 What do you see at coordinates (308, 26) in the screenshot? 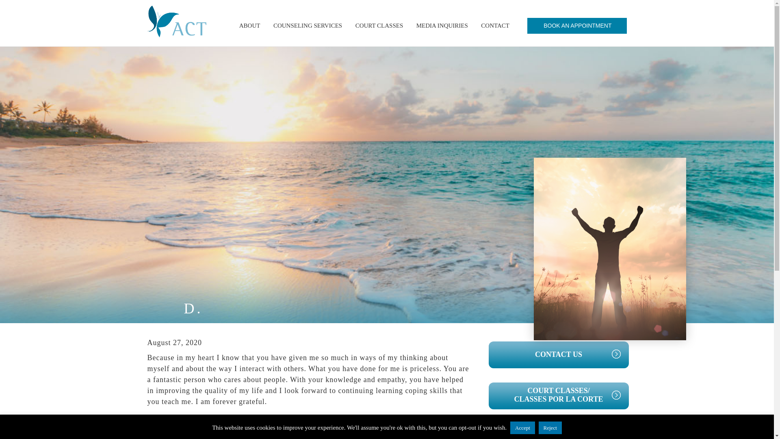
I see `COUNSELING SERVICES` at bounding box center [308, 26].